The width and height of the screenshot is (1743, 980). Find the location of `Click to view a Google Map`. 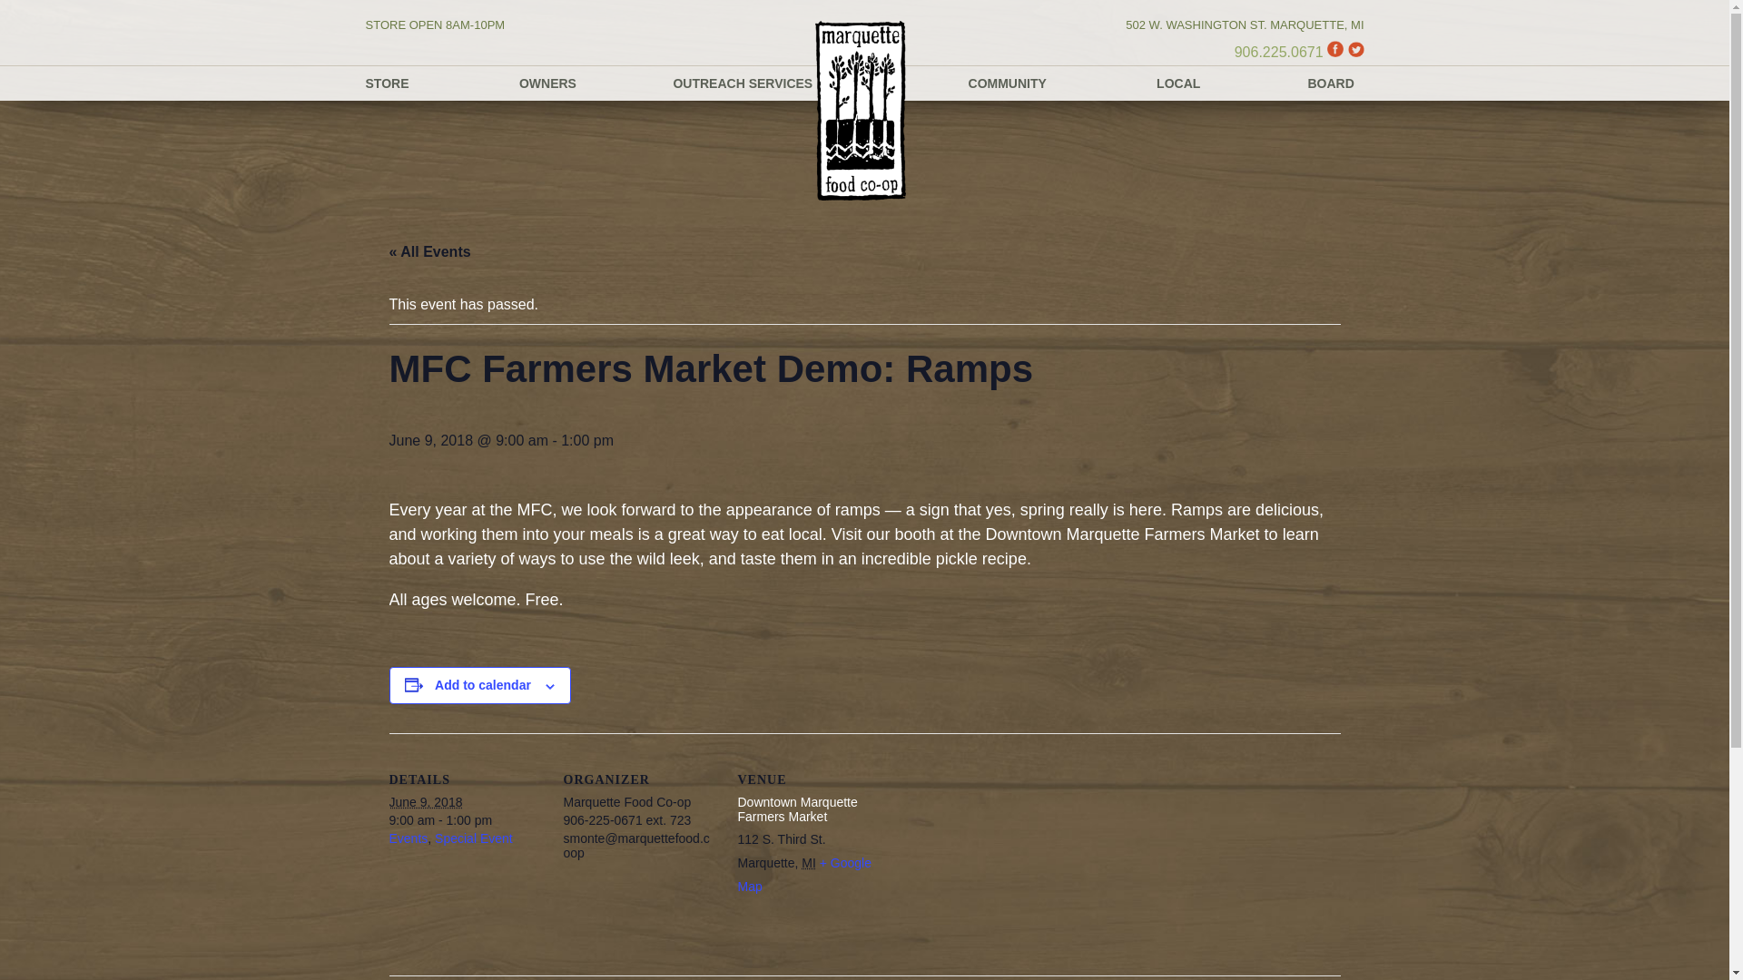

Click to view a Google Map is located at coordinates (804, 874).